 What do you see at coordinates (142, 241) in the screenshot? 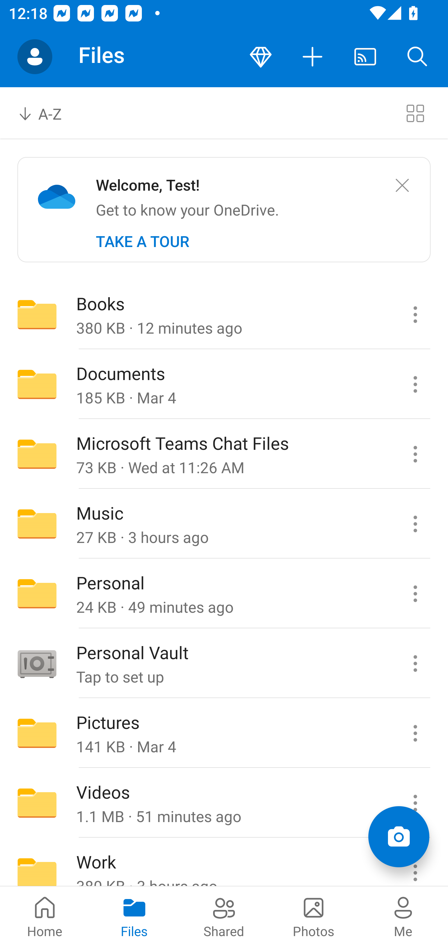
I see `TAKE A TOUR` at bounding box center [142, 241].